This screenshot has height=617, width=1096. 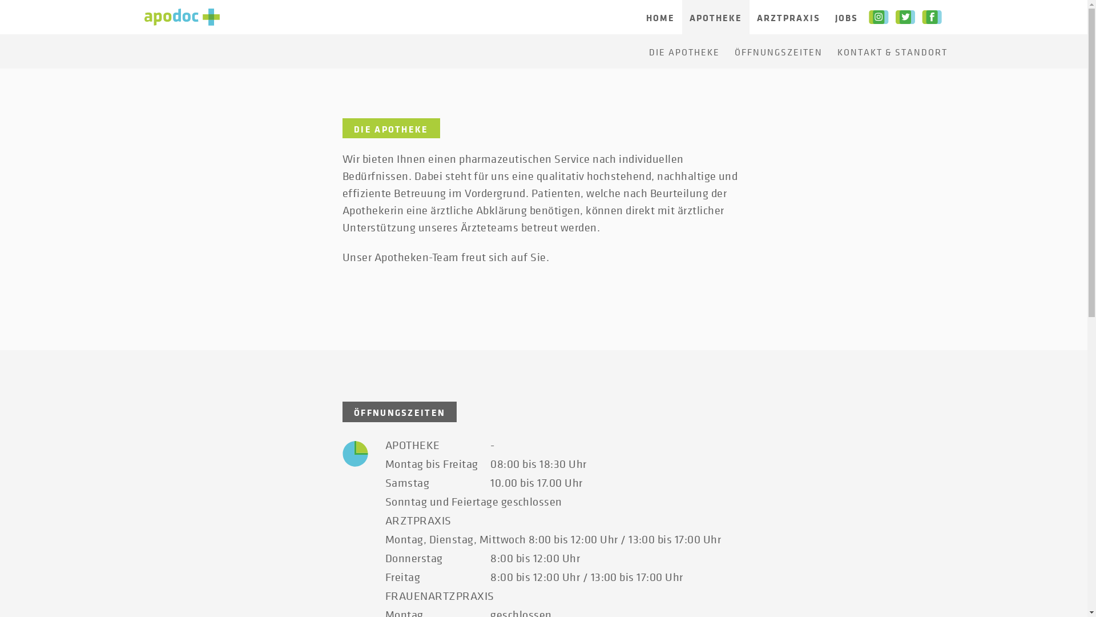 What do you see at coordinates (893, 51) in the screenshot?
I see `KONTAKT & STANDORT` at bounding box center [893, 51].